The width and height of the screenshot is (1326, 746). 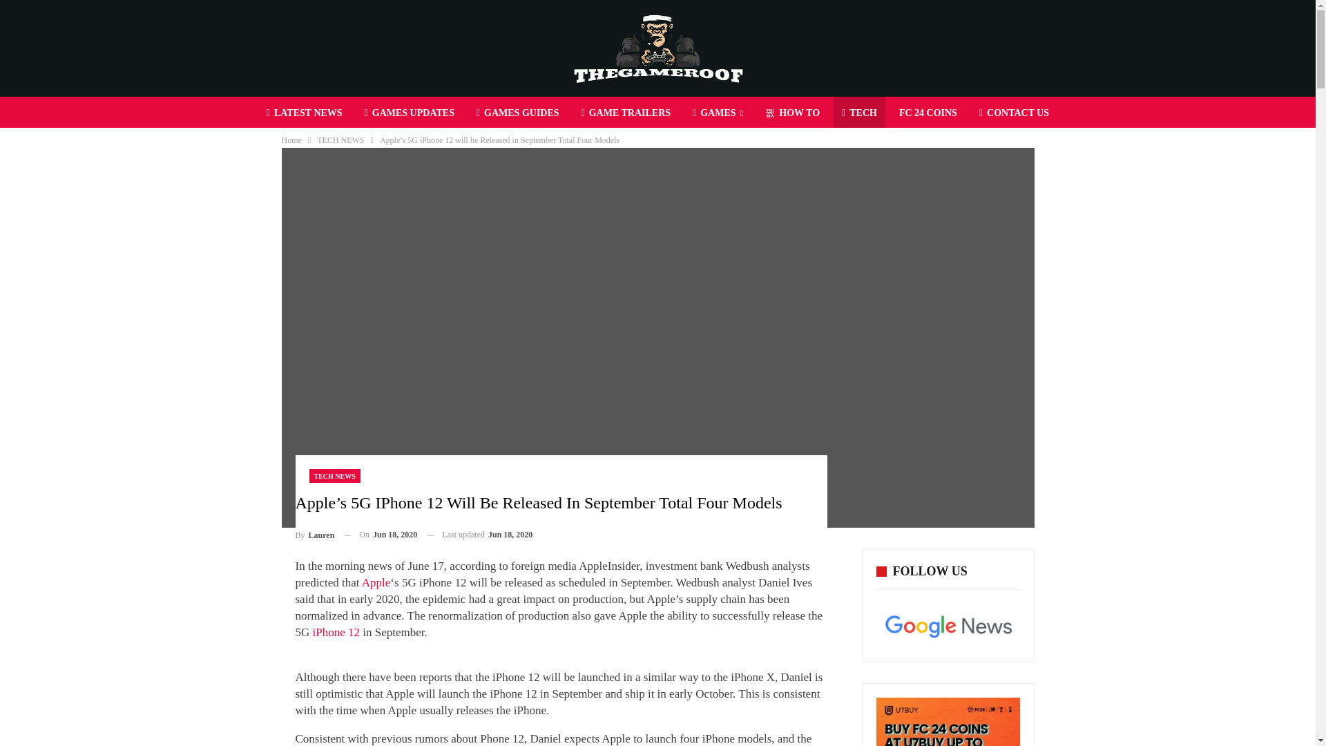 What do you see at coordinates (376, 582) in the screenshot?
I see `Apple` at bounding box center [376, 582].